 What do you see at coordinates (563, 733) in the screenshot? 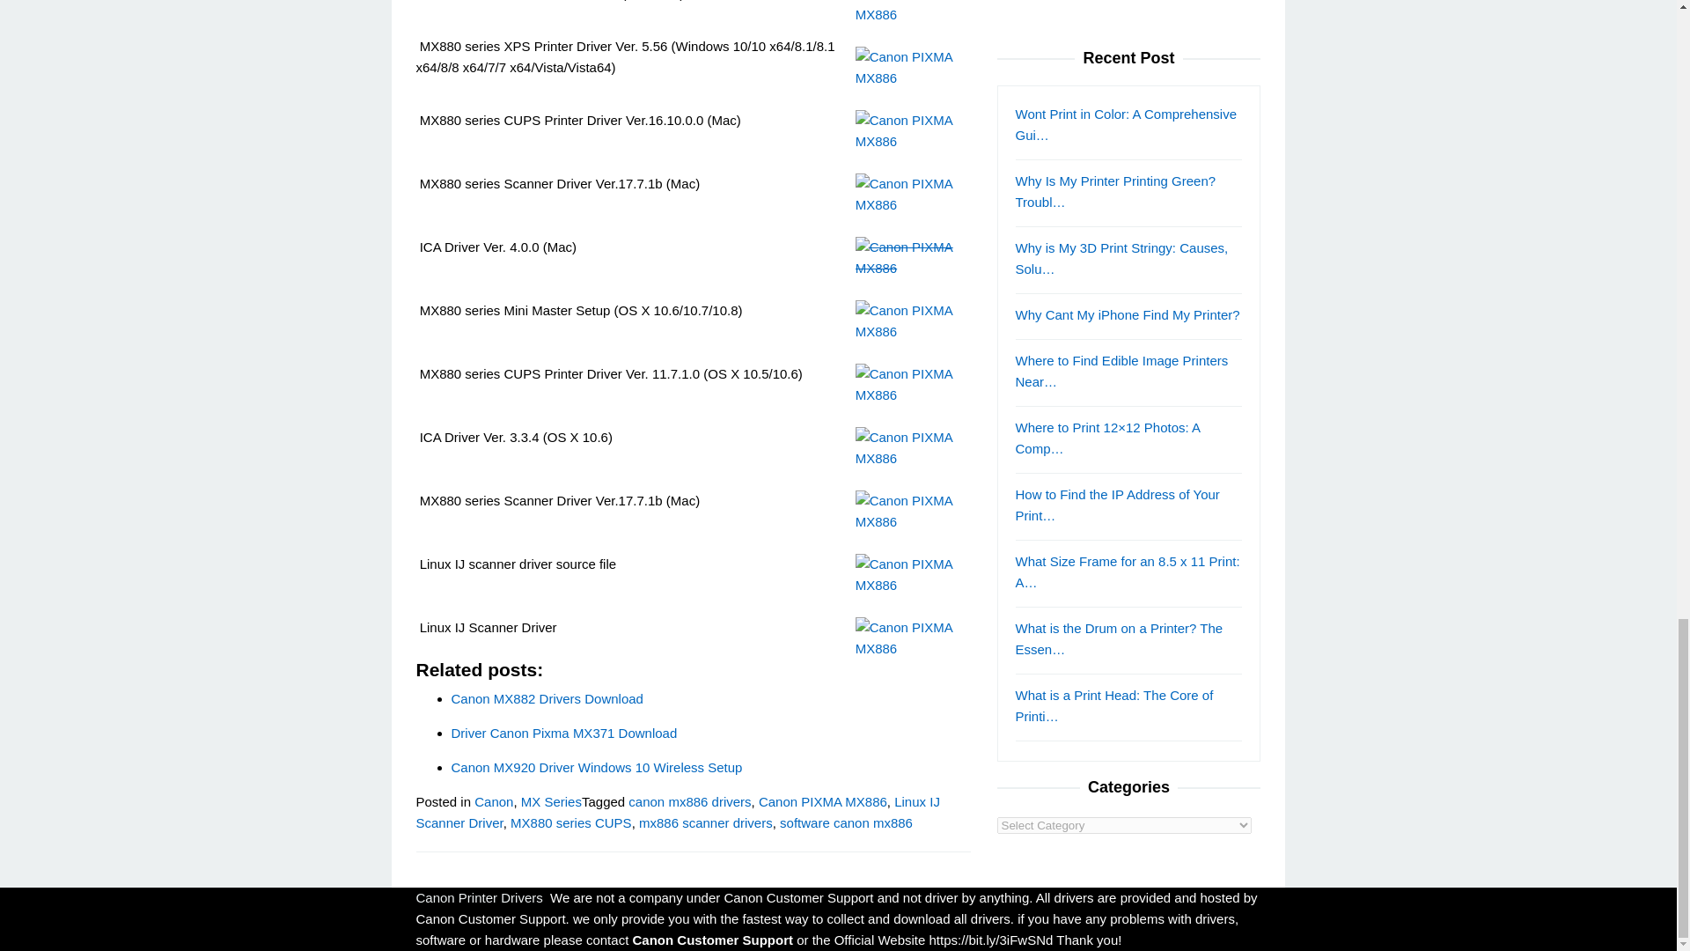
I see `Permalink to: Driver Canon Pixma MX371 Download` at bounding box center [563, 733].